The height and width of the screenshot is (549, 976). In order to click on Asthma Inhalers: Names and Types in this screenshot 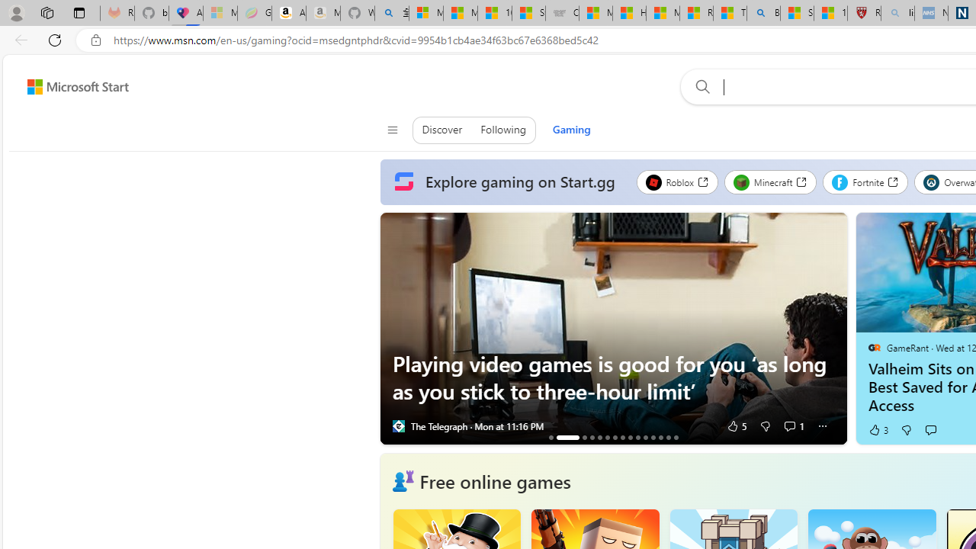, I will do `click(186, 14)`.